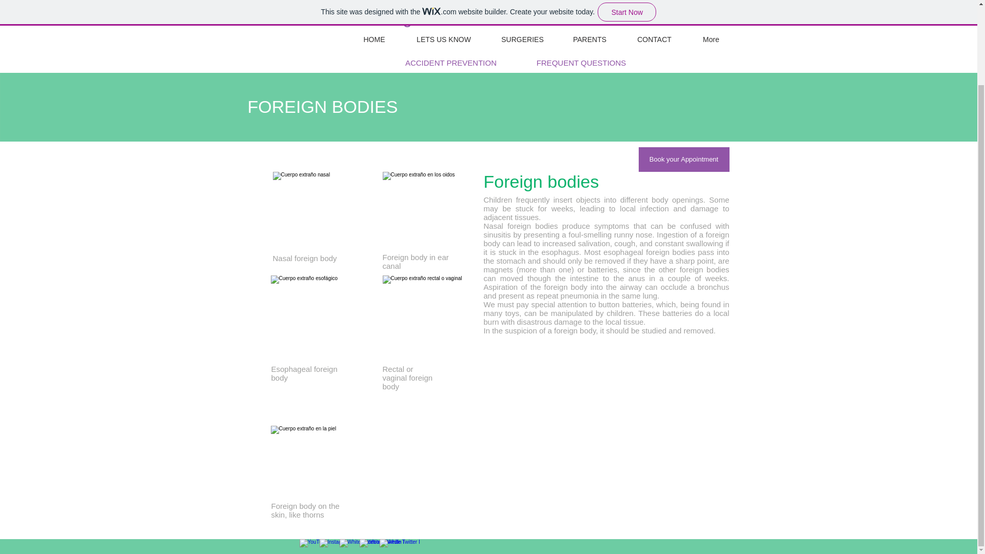  I want to click on FREQUENT QUESTIONS, so click(581, 62).